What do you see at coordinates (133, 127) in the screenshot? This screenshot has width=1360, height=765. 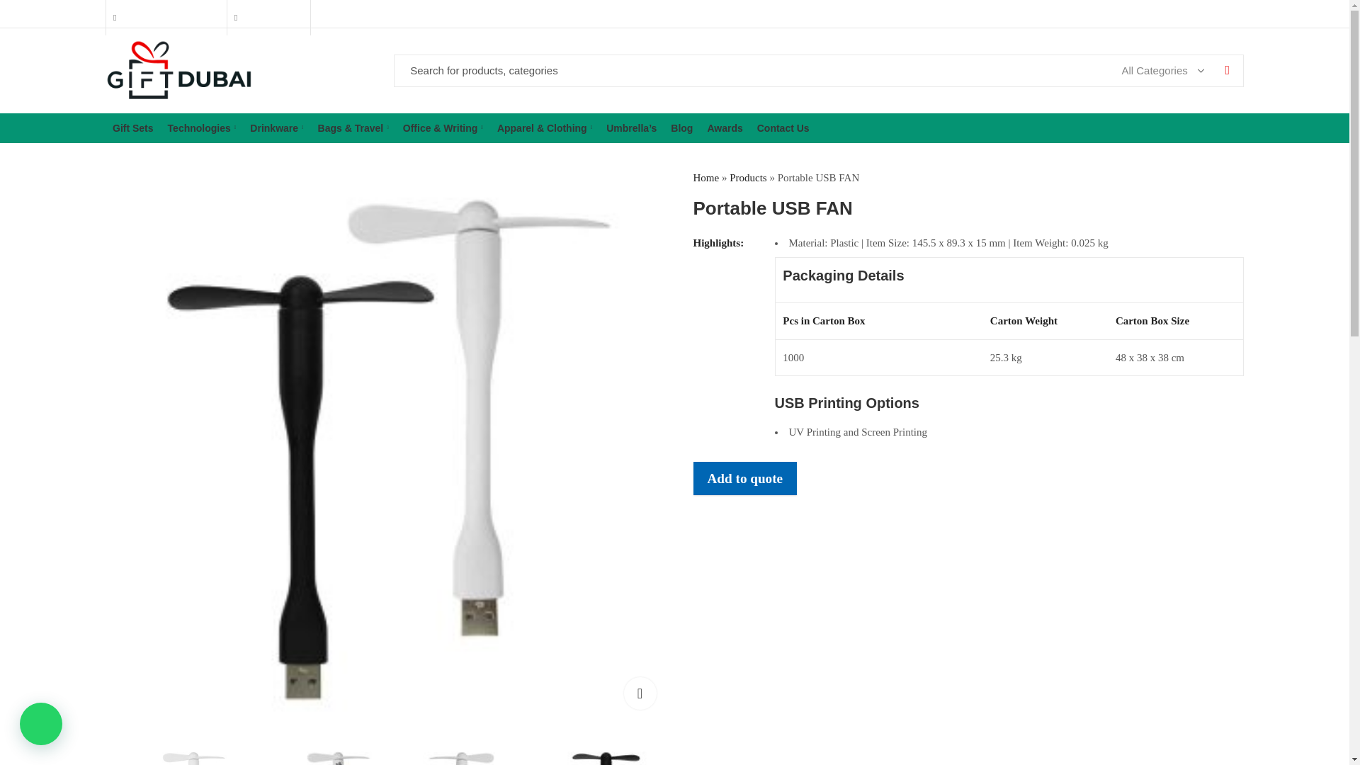 I see `Gift Sets` at bounding box center [133, 127].